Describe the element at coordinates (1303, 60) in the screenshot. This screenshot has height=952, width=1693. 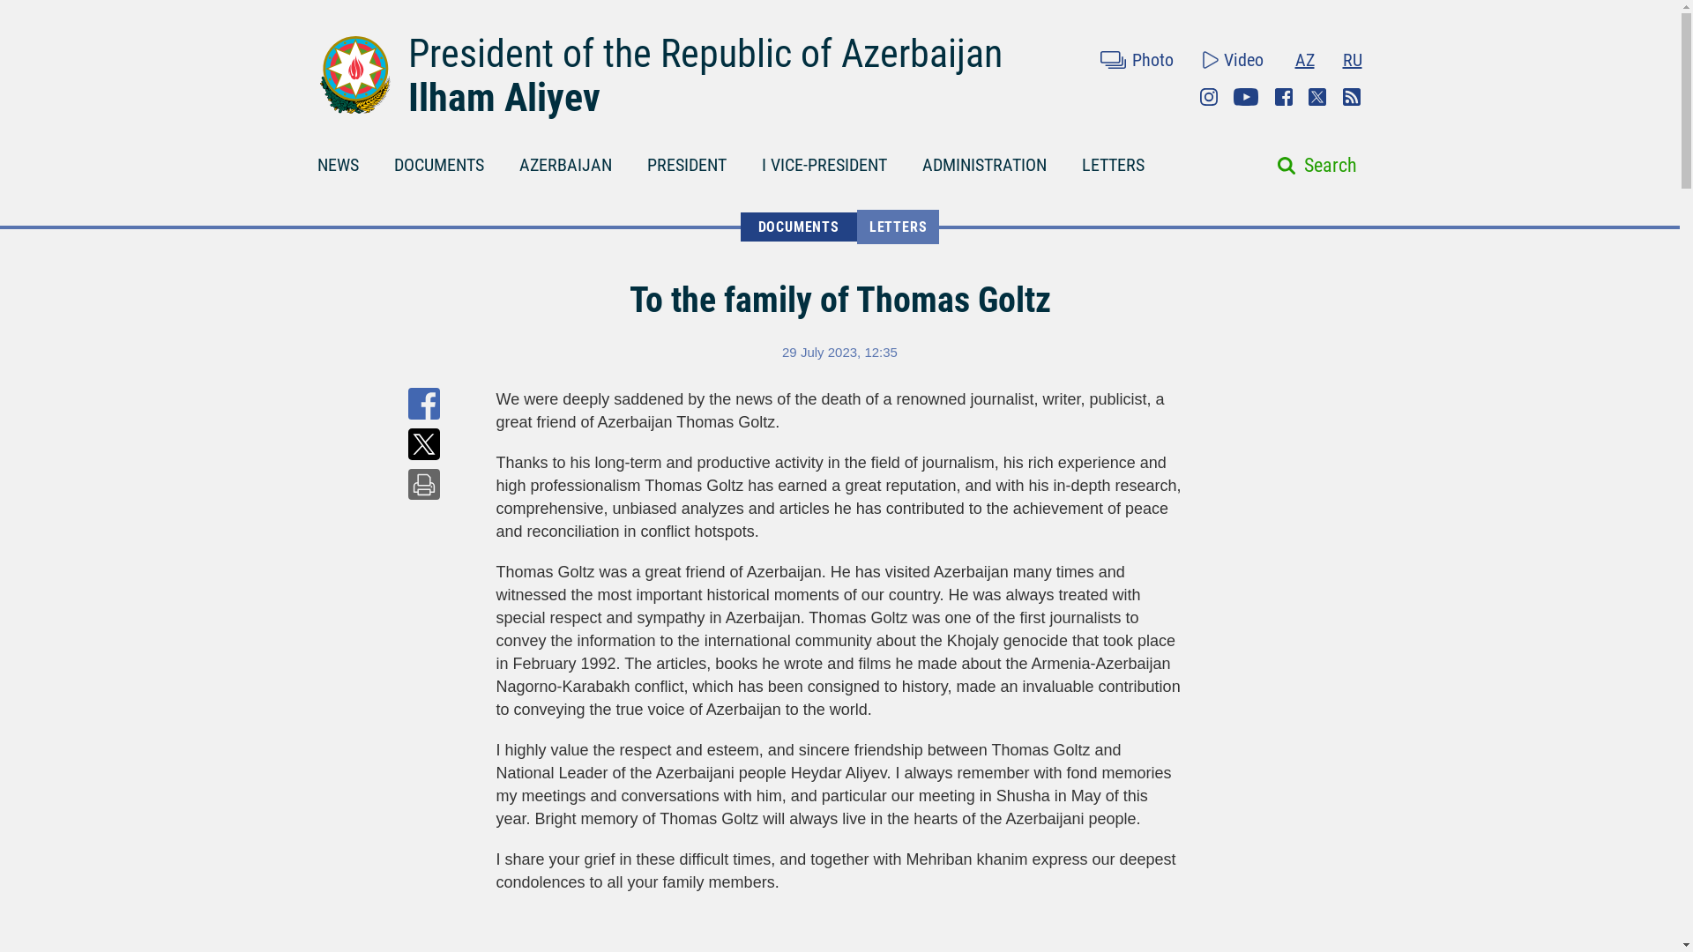
I see `AZ` at that location.